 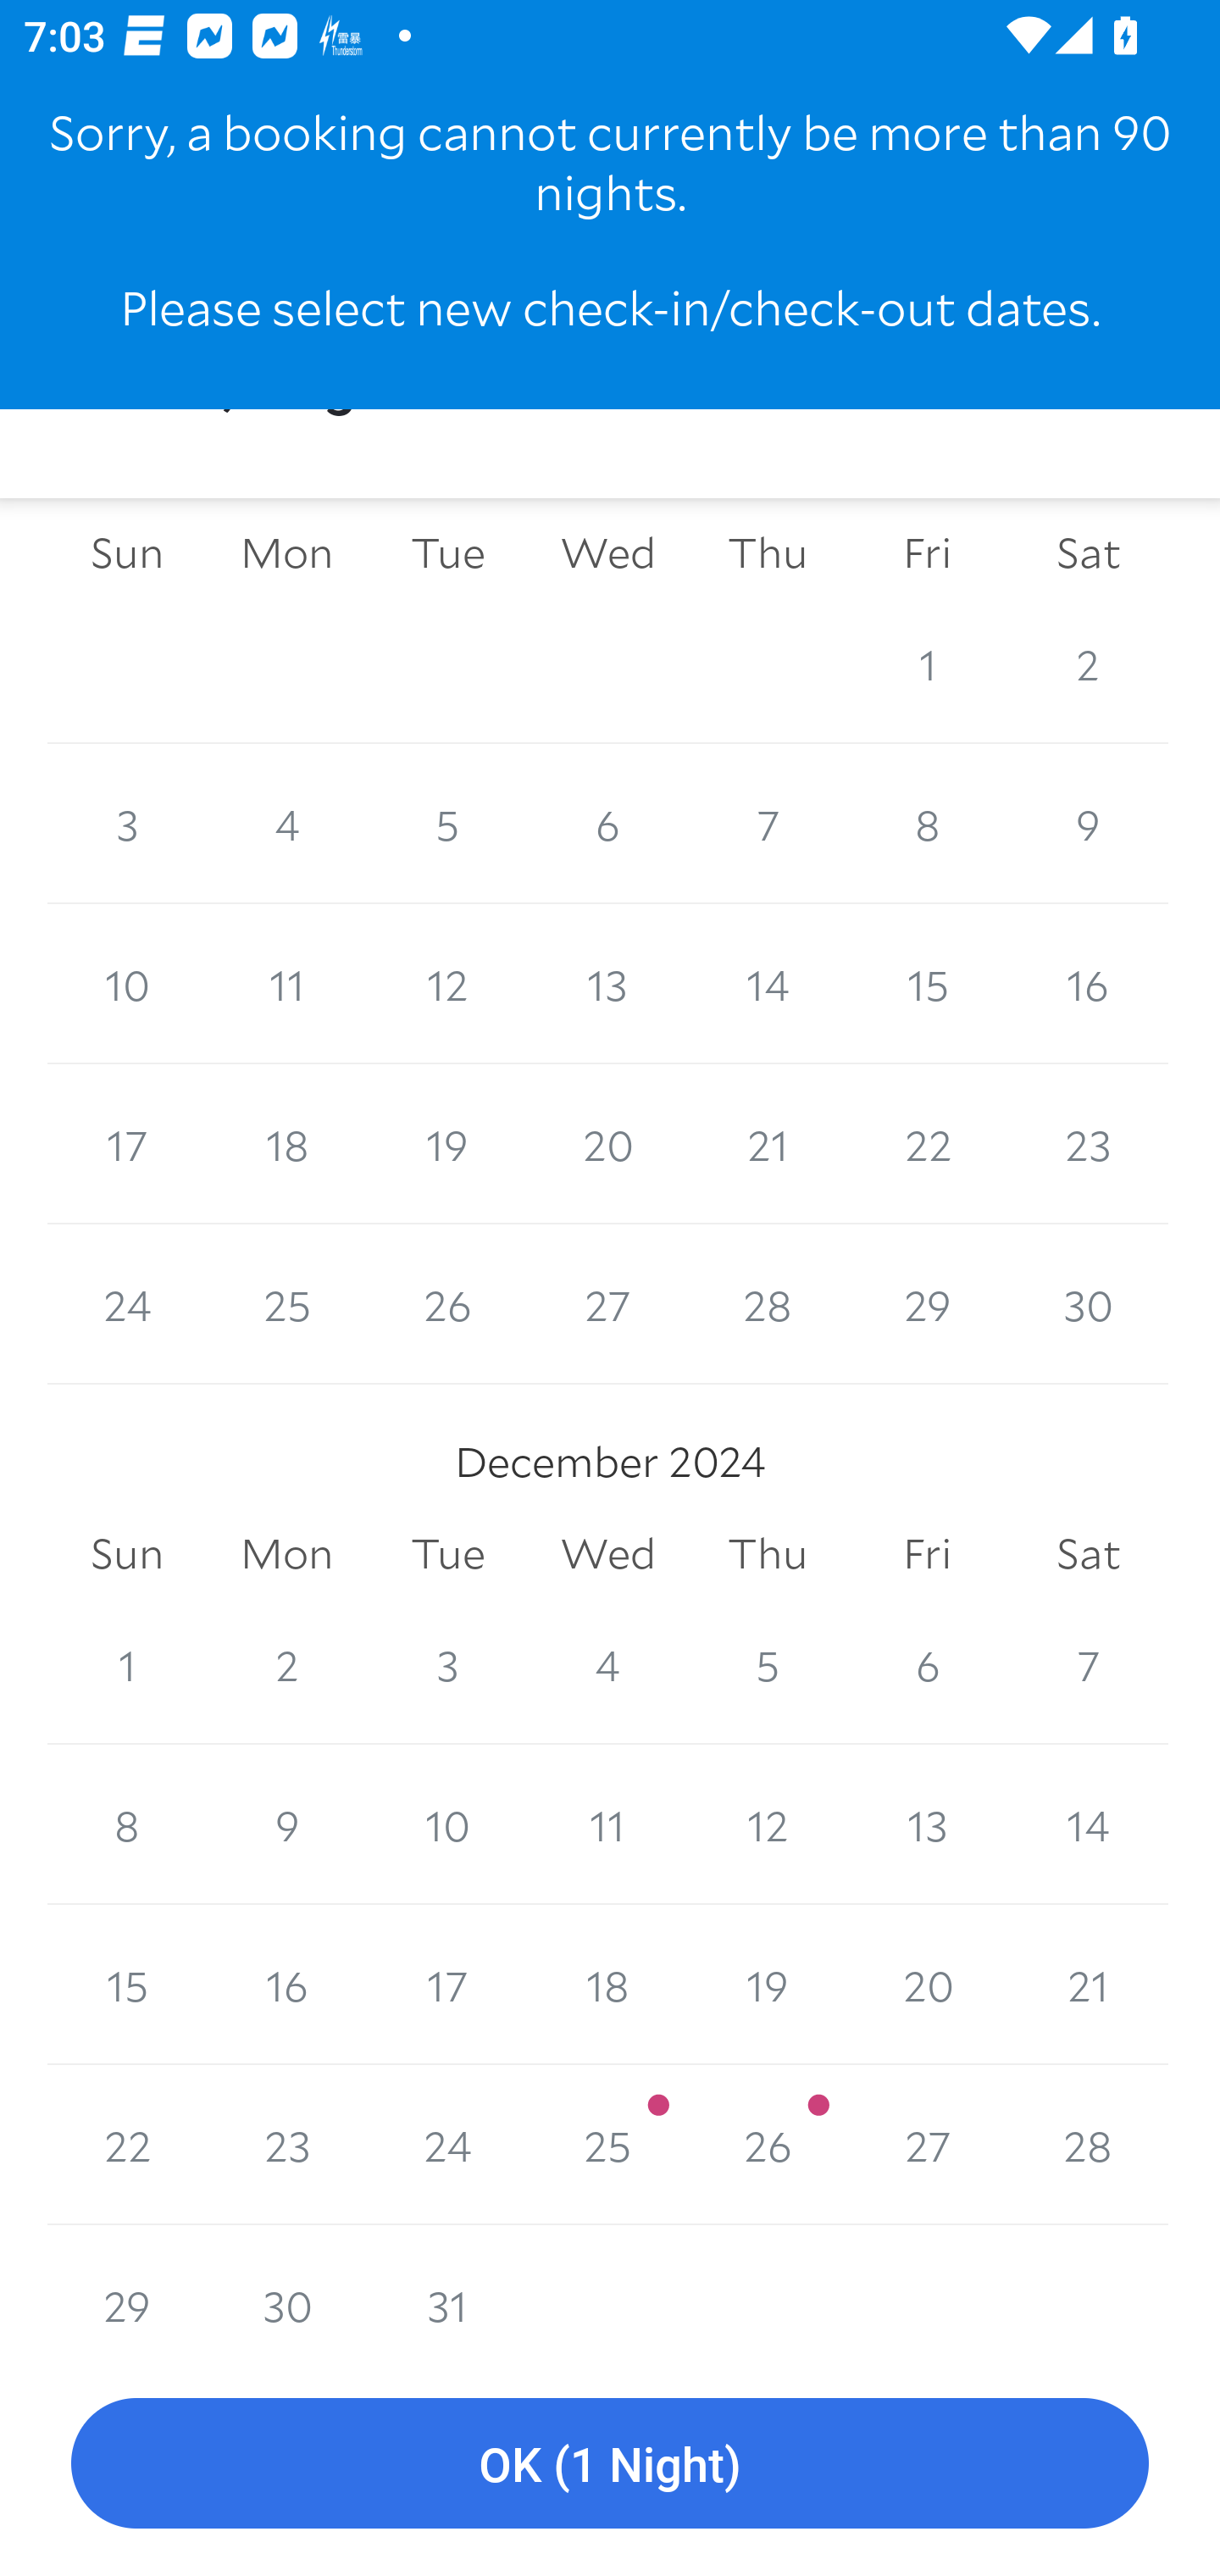 I want to click on Fri, so click(x=927, y=554).